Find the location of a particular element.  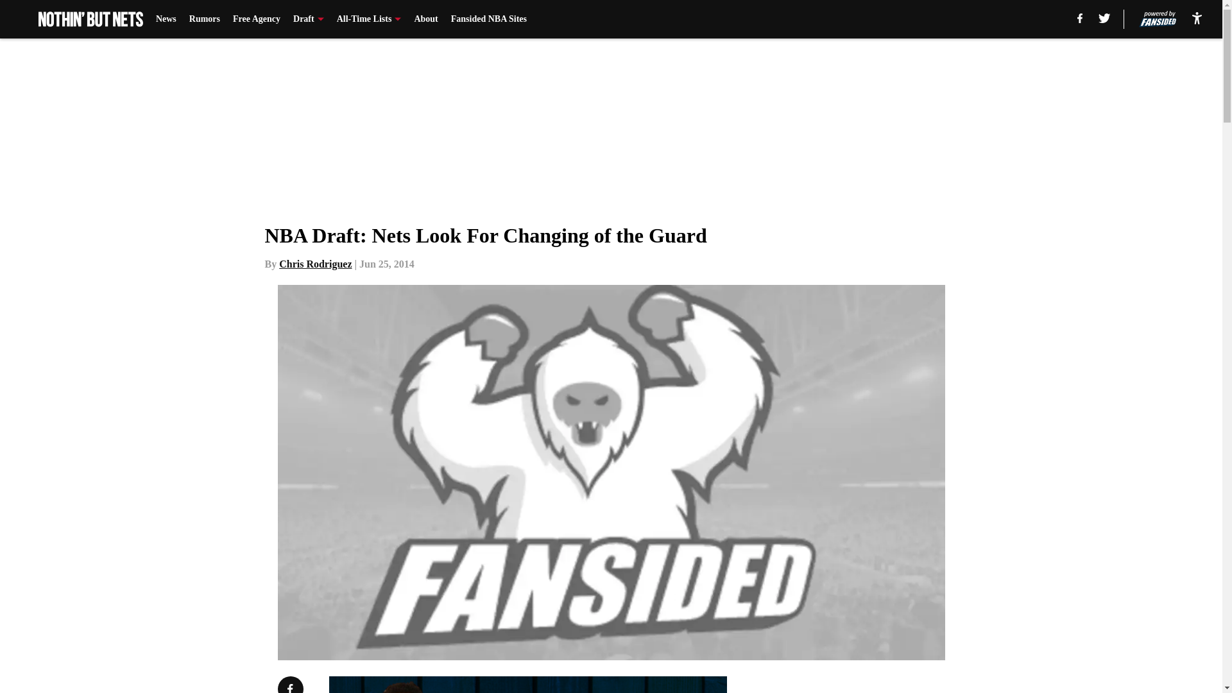

Chris Rodriguez is located at coordinates (315, 264).